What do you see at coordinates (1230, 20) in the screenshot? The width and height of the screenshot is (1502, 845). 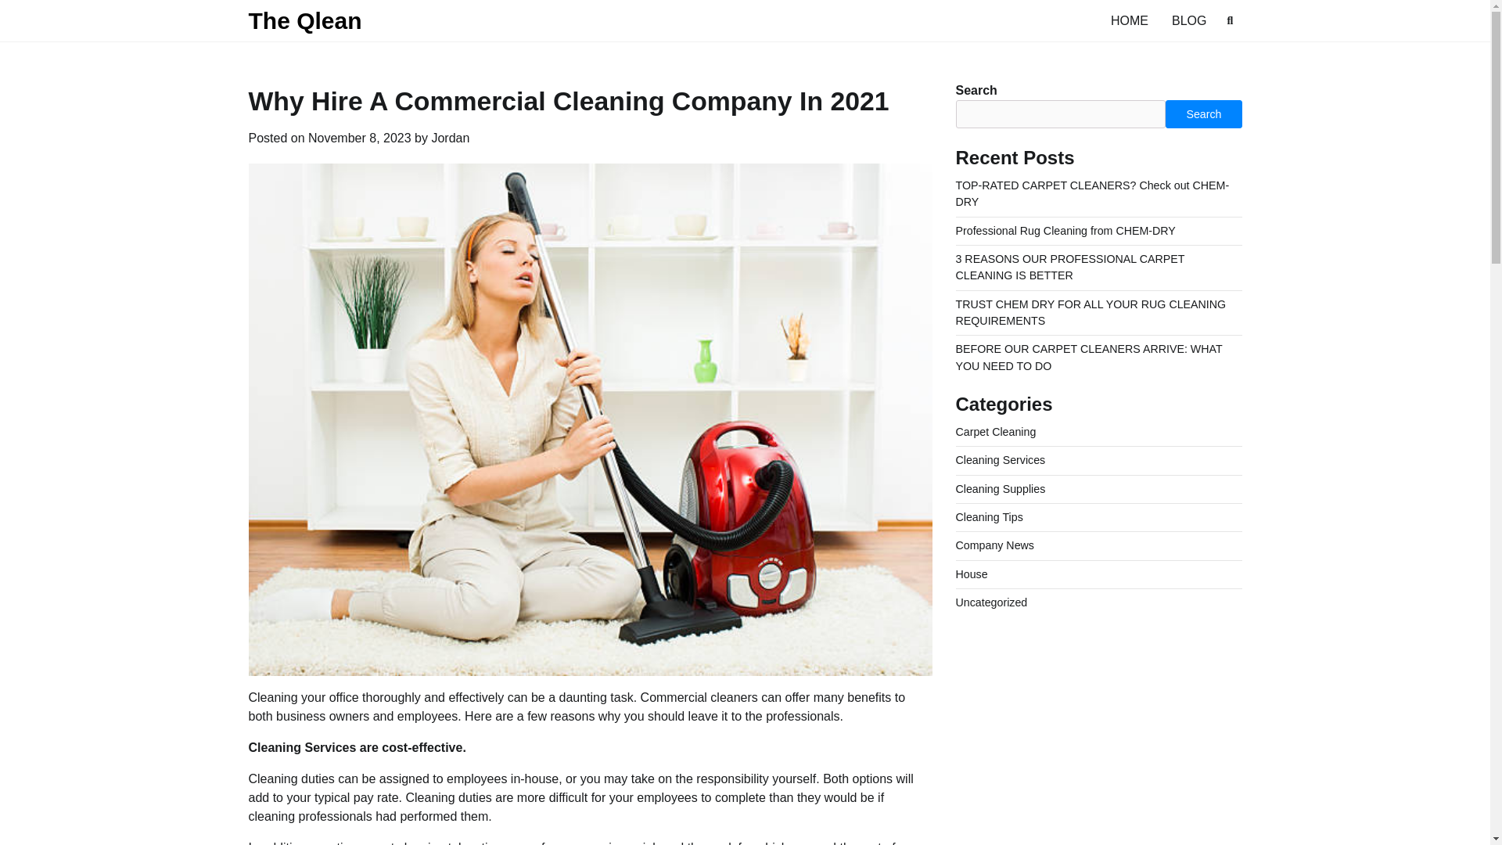 I see `Search` at bounding box center [1230, 20].